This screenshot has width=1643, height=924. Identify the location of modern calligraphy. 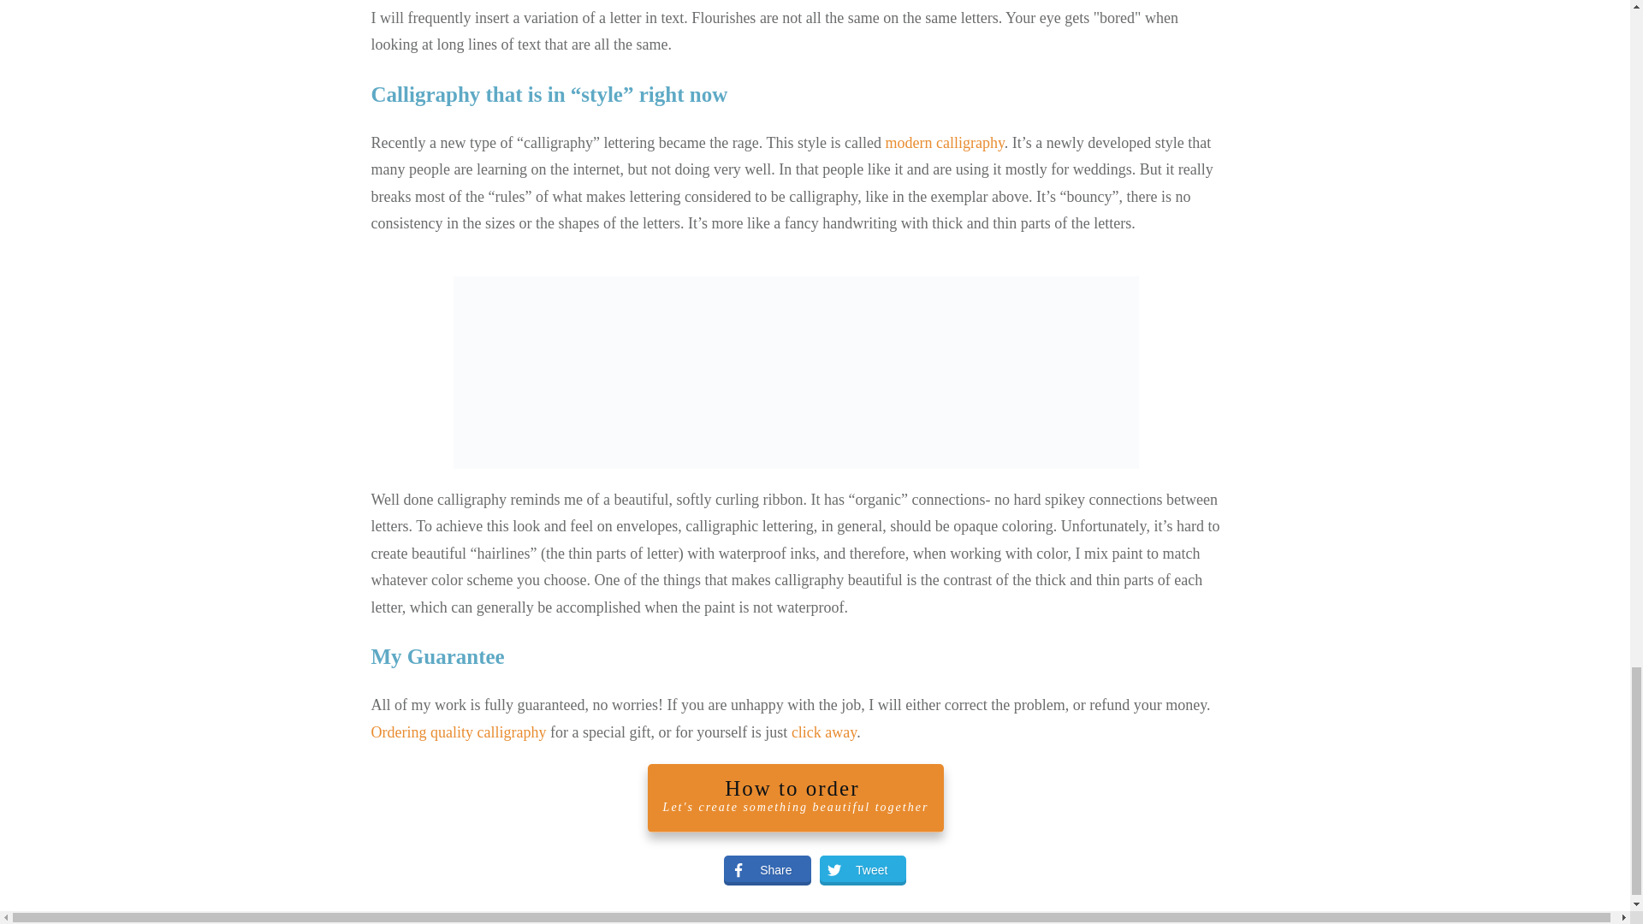
(854, 871).